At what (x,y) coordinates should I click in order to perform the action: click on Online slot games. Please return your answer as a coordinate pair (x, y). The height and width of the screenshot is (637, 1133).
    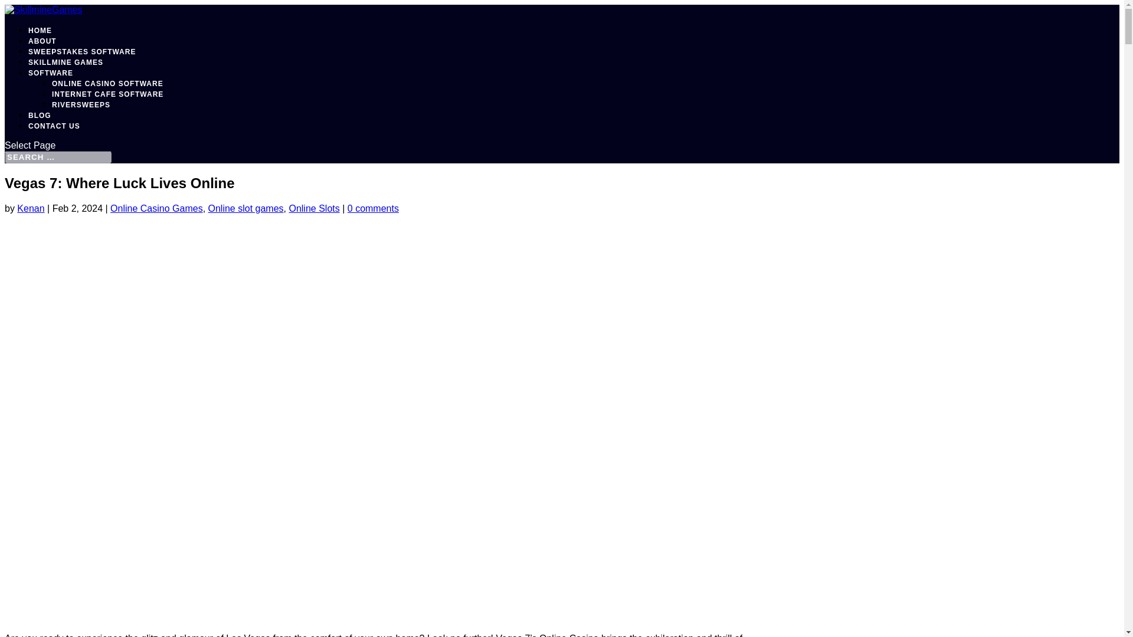
    Looking at the image, I should click on (246, 208).